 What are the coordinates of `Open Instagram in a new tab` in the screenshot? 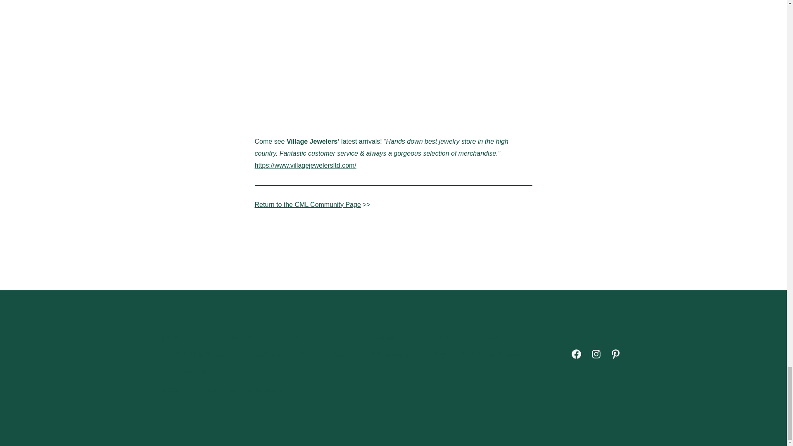 It's located at (596, 354).